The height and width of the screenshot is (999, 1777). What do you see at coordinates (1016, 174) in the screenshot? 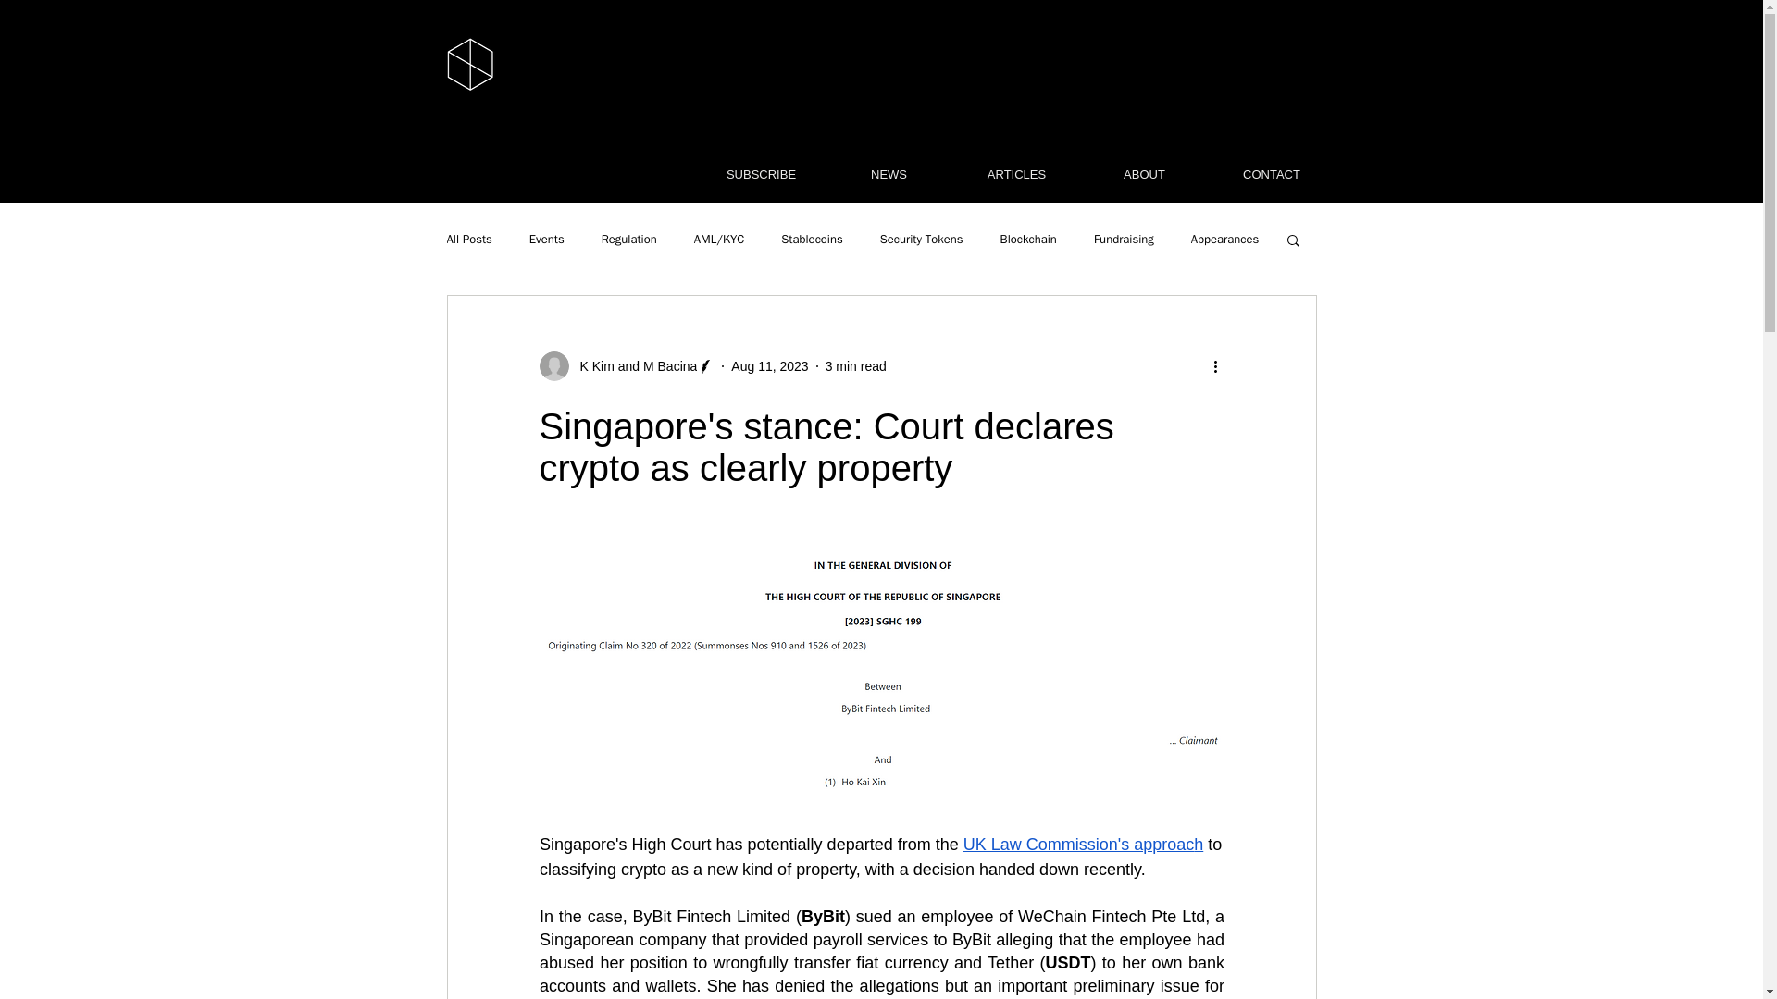
I see `ARTICLES` at bounding box center [1016, 174].